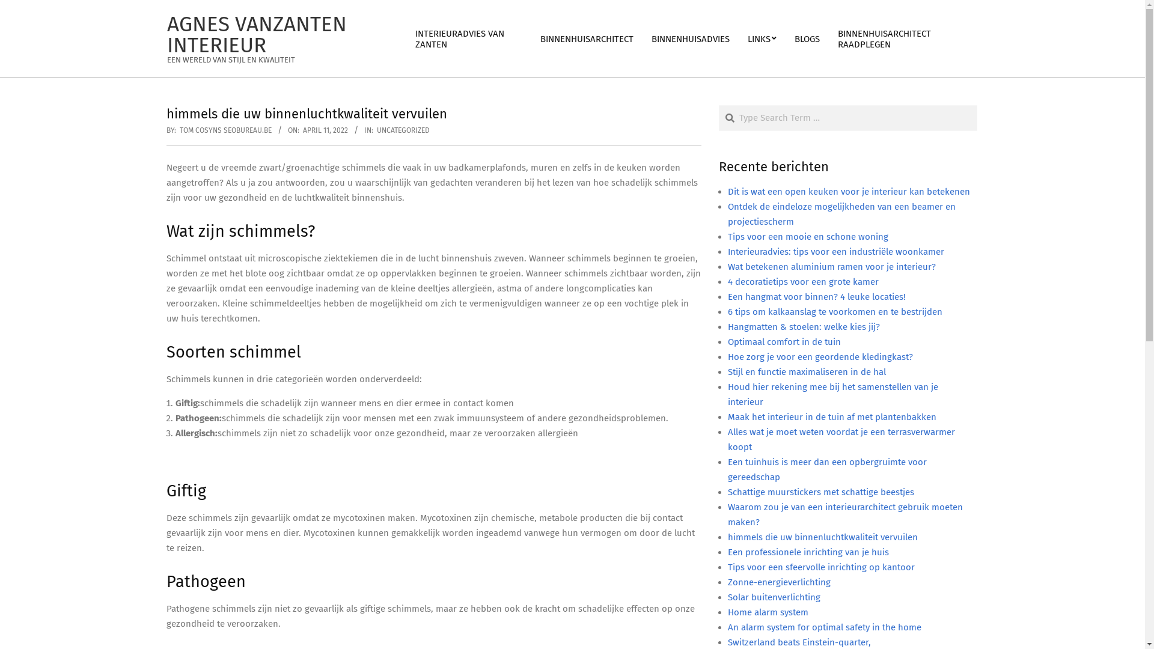 This screenshot has height=649, width=1154. I want to click on Hangmatten & stoelen: welke kies jij?, so click(803, 327).